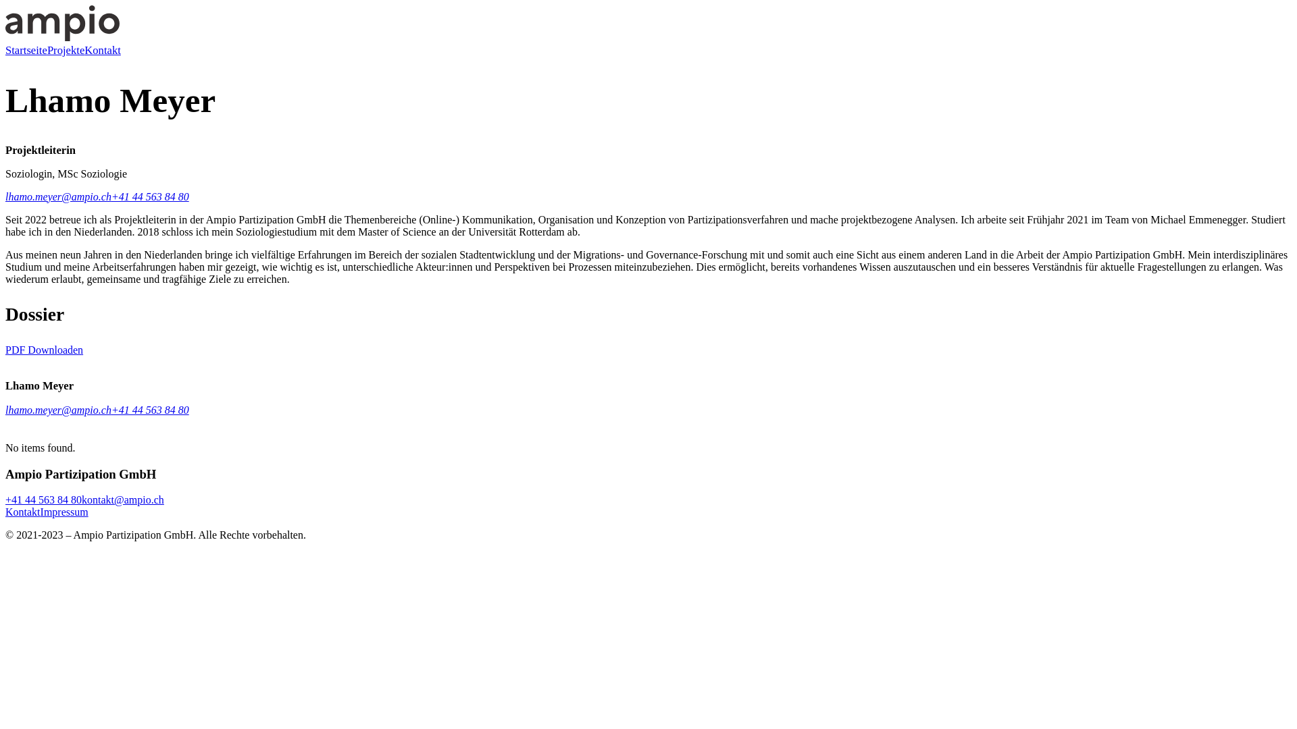 The width and height of the screenshot is (1297, 729). I want to click on +41 44 563 84 80, so click(43, 500).